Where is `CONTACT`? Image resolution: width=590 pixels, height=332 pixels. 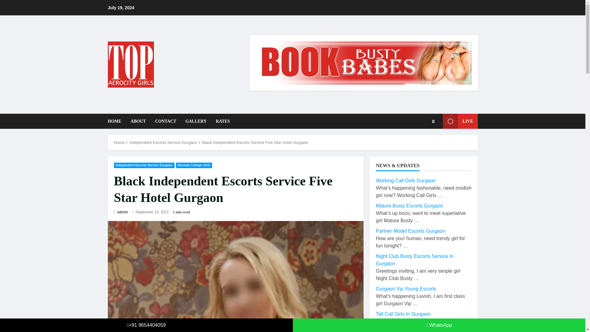 CONTACT is located at coordinates (166, 121).